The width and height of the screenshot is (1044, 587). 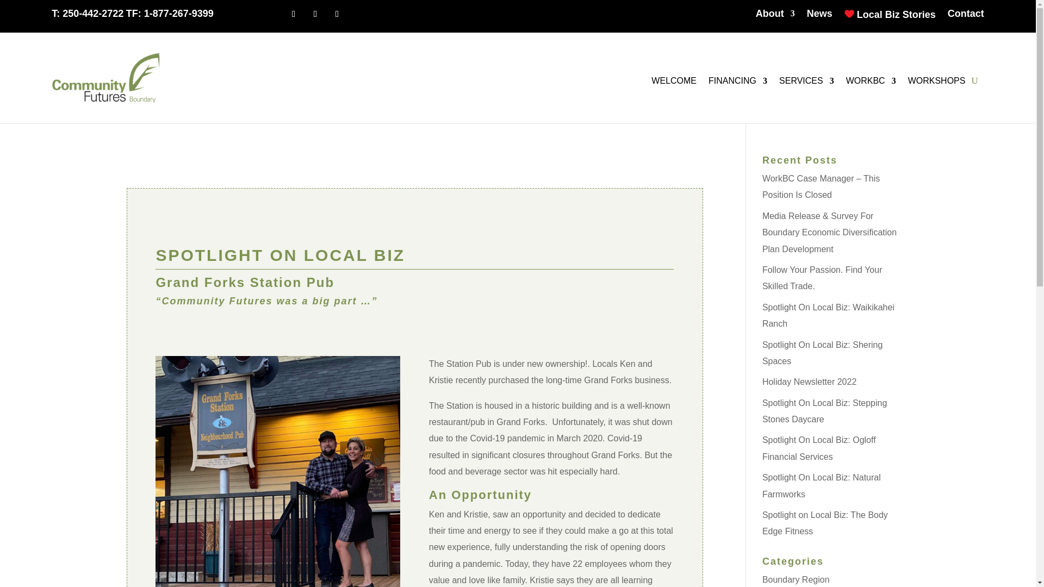 I want to click on T: 250-442-2722, so click(x=87, y=13).